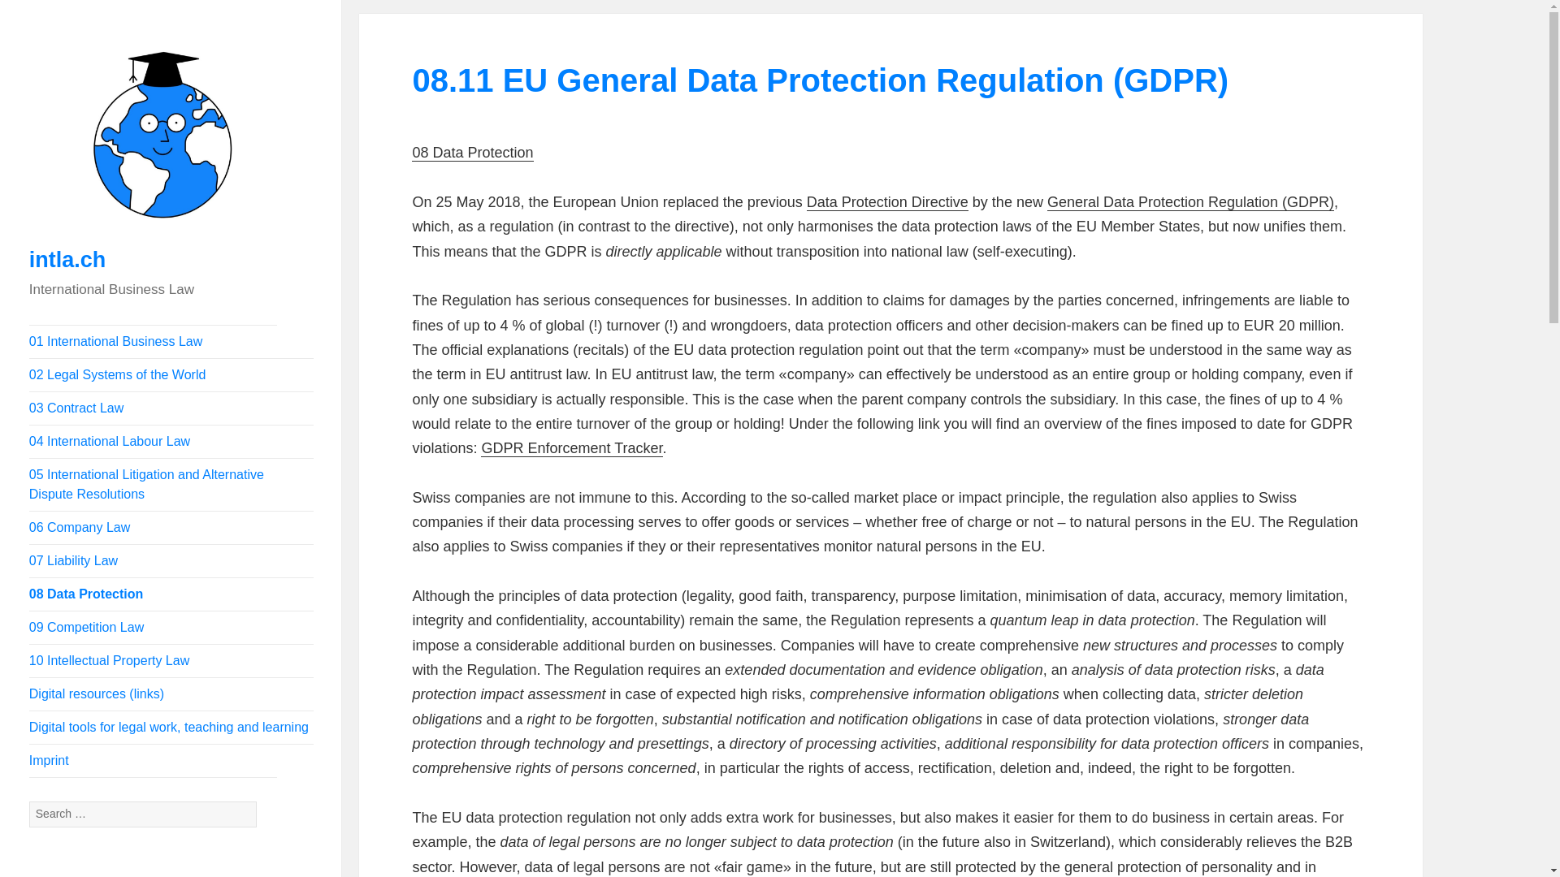 This screenshot has height=877, width=1560. What do you see at coordinates (171, 408) in the screenshot?
I see `03 Contract Law` at bounding box center [171, 408].